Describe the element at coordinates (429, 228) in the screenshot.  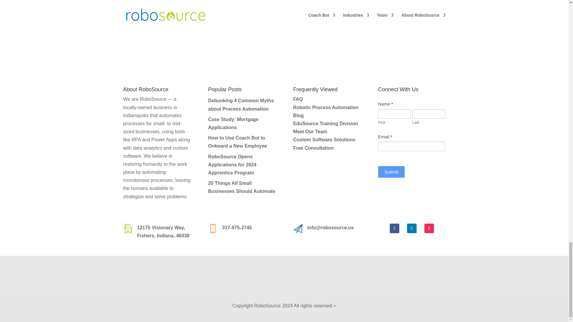
I see `Follow on Instagram` at that location.